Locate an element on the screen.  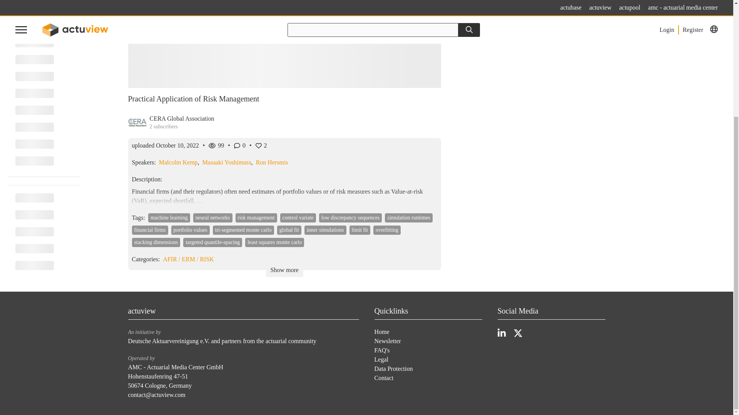
portfolio values is located at coordinates (191, 230).